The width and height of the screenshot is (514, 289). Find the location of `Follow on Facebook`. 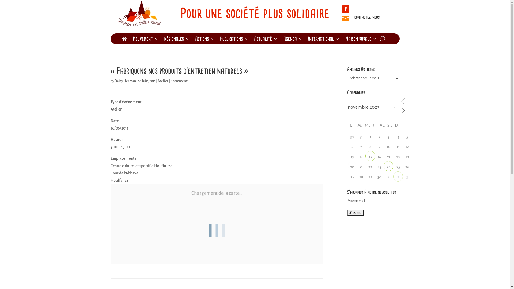

Follow on Facebook is located at coordinates (345, 9).